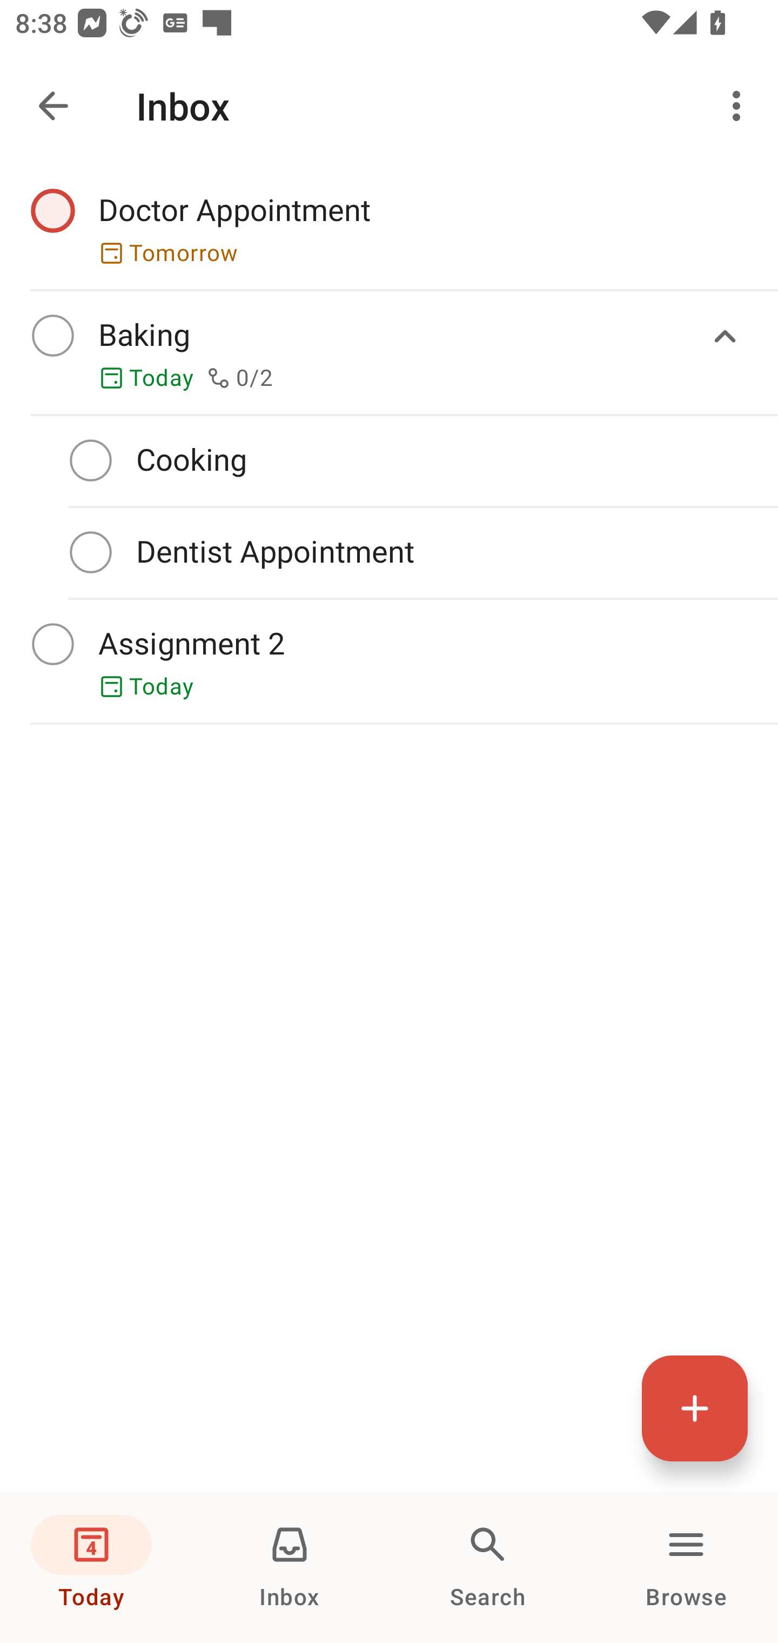 This screenshot has width=778, height=1643. I want to click on Expand/collapse, so click(725, 336).